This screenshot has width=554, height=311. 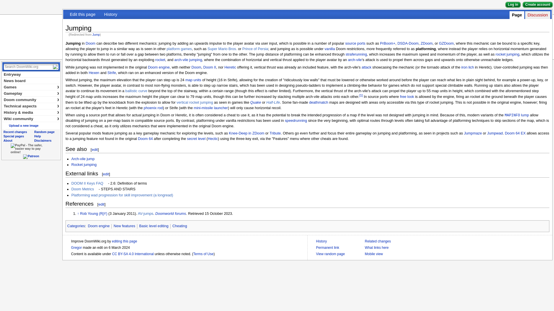 I want to click on Quake, so click(x=256, y=102).